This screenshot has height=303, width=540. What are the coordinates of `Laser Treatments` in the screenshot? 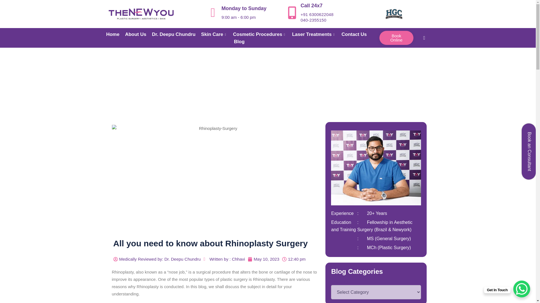 It's located at (317, 35).